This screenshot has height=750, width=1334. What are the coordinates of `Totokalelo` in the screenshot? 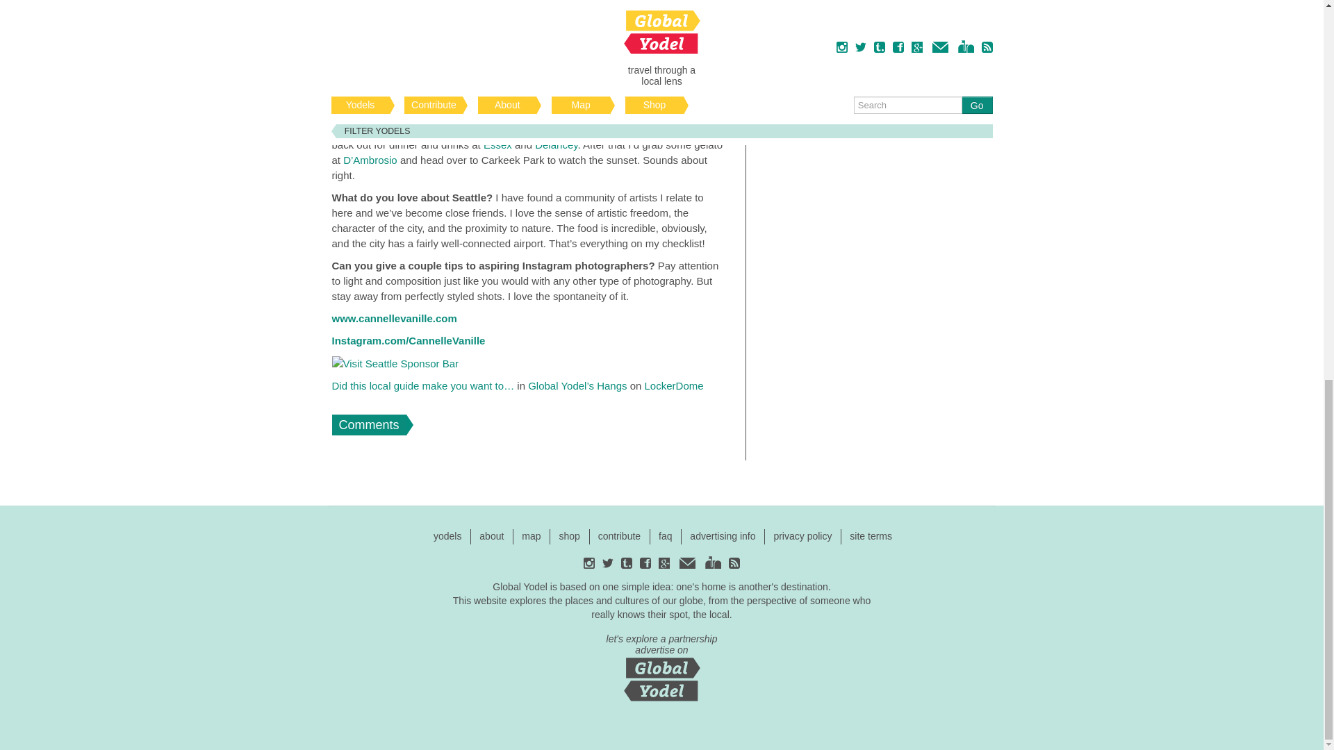 It's located at (618, 114).